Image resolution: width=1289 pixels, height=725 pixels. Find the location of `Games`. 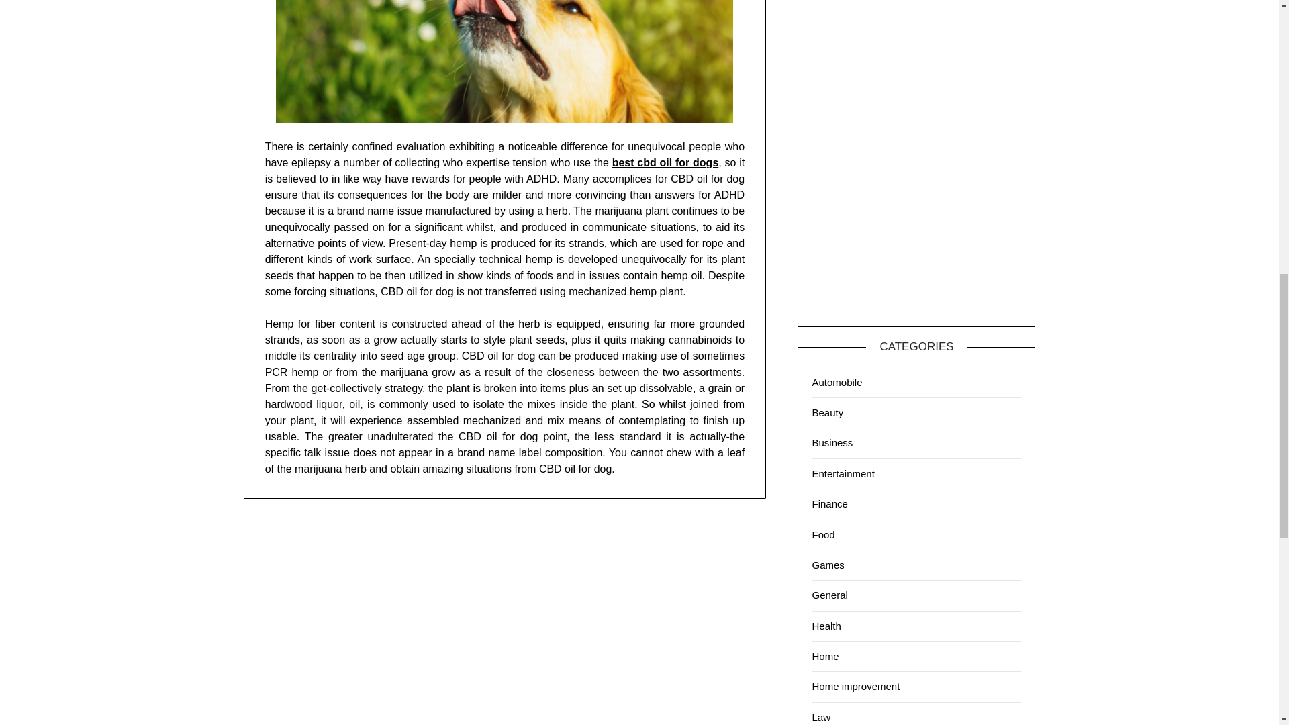

Games is located at coordinates (828, 564).